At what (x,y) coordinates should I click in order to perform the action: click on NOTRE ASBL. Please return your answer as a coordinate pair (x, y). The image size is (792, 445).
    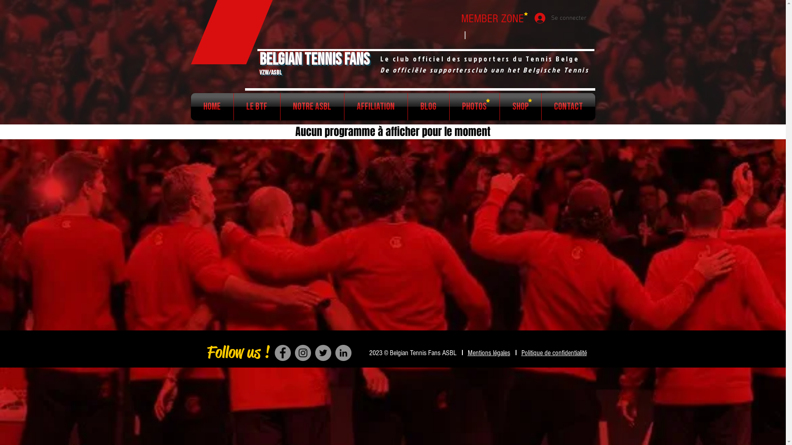
    Looking at the image, I should click on (312, 107).